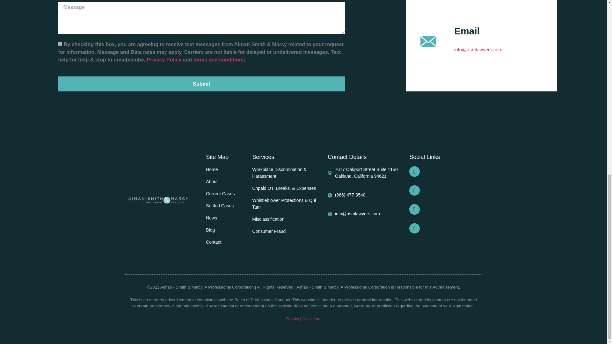 This screenshot has width=612, height=344. What do you see at coordinates (219, 60) in the screenshot?
I see `terms and conditions` at bounding box center [219, 60].